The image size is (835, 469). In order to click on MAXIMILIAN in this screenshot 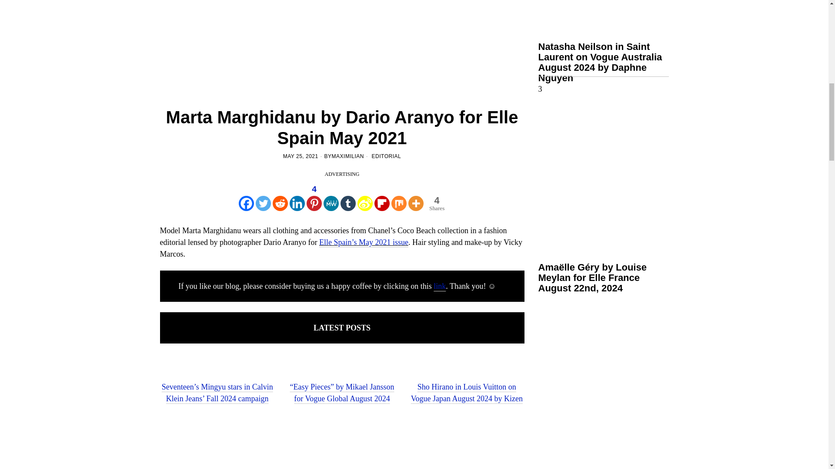, I will do `click(348, 156)`.